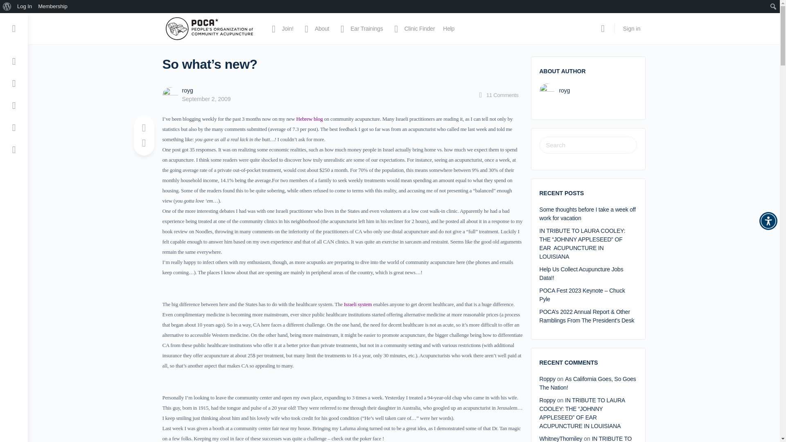 The height and width of the screenshot is (442, 786). I want to click on Clinic Finder, so click(413, 29).